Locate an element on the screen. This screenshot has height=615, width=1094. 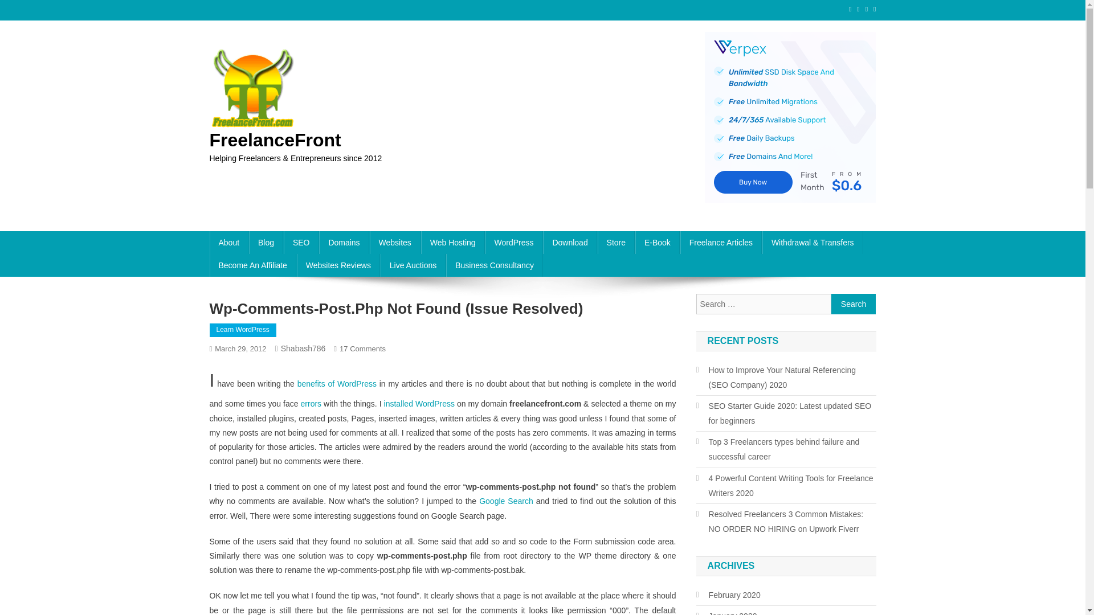
March 29, 2012 is located at coordinates (240, 348).